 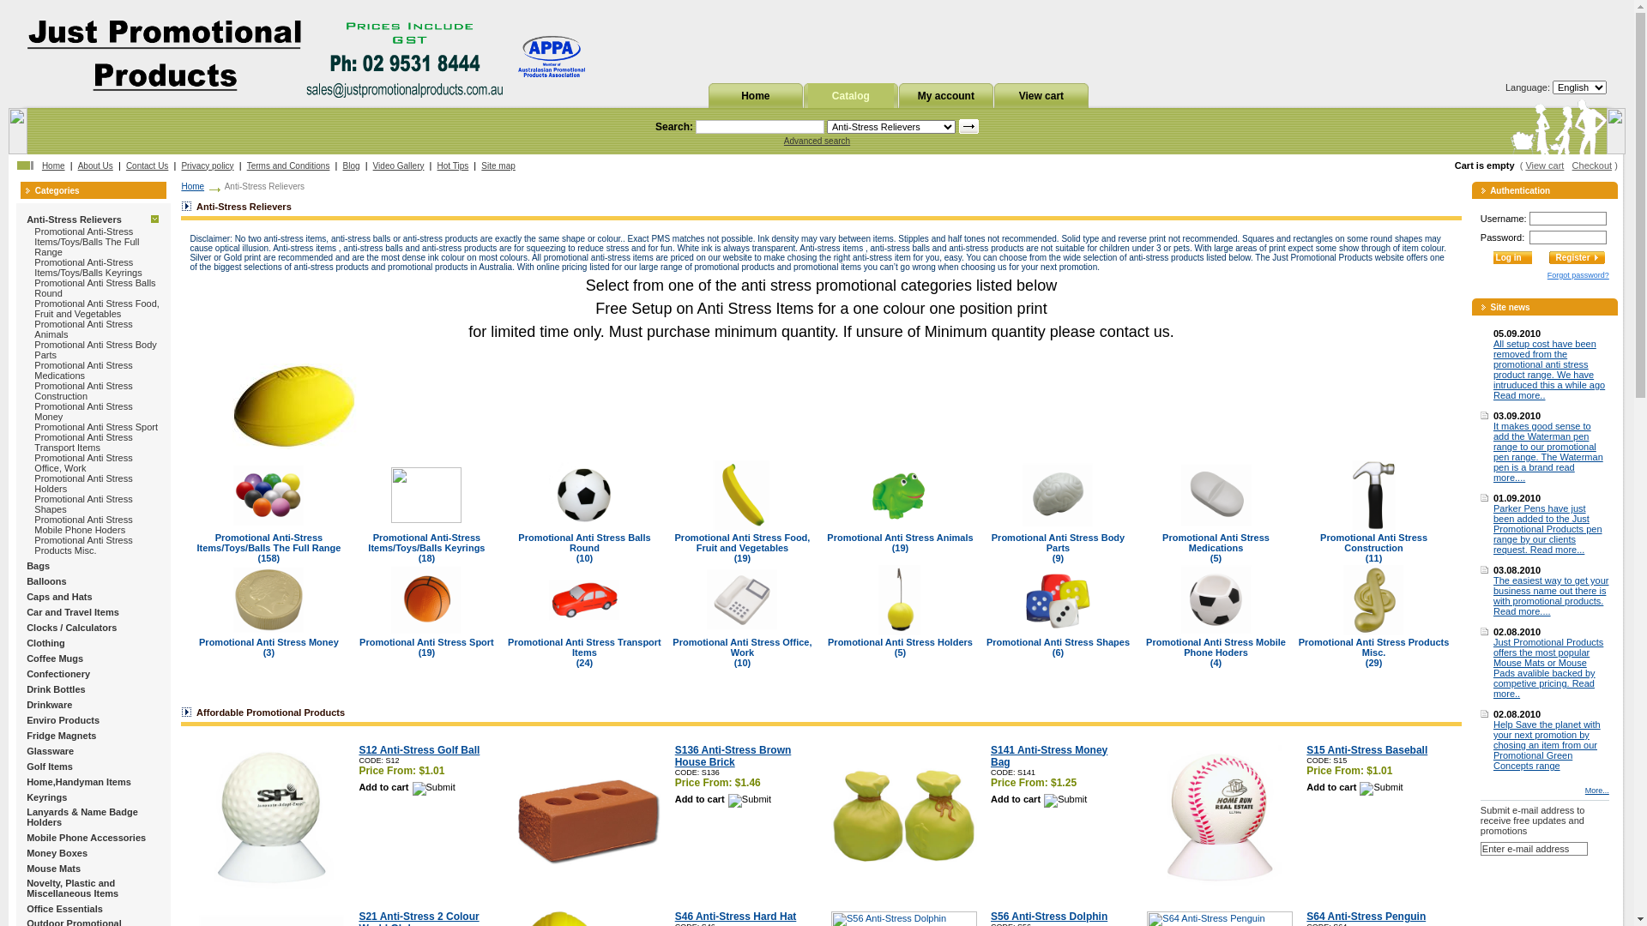 I want to click on Promotional Anti Stress Medications, so click(x=83, y=370).